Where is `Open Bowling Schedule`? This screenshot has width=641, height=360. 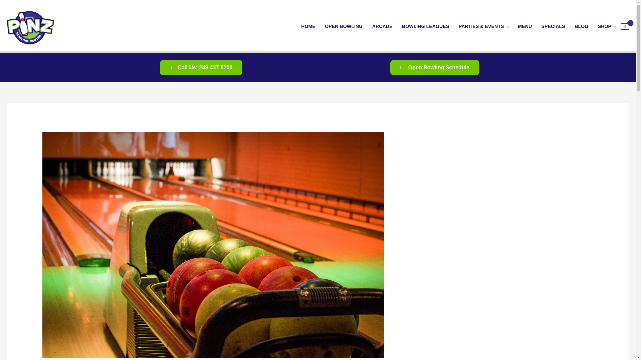 Open Bowling Schedule is located at coordinates (435, 67).